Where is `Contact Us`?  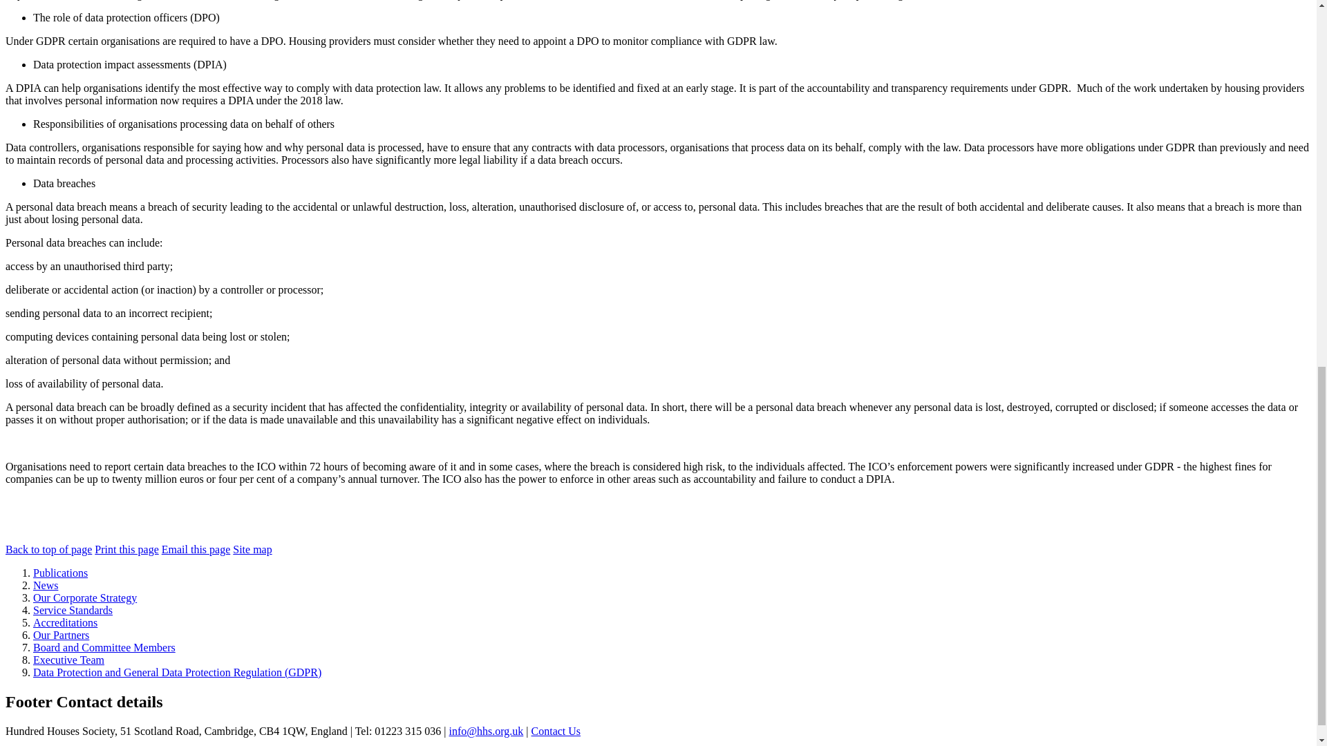 Contact Us is located at coordinates (556, 731).